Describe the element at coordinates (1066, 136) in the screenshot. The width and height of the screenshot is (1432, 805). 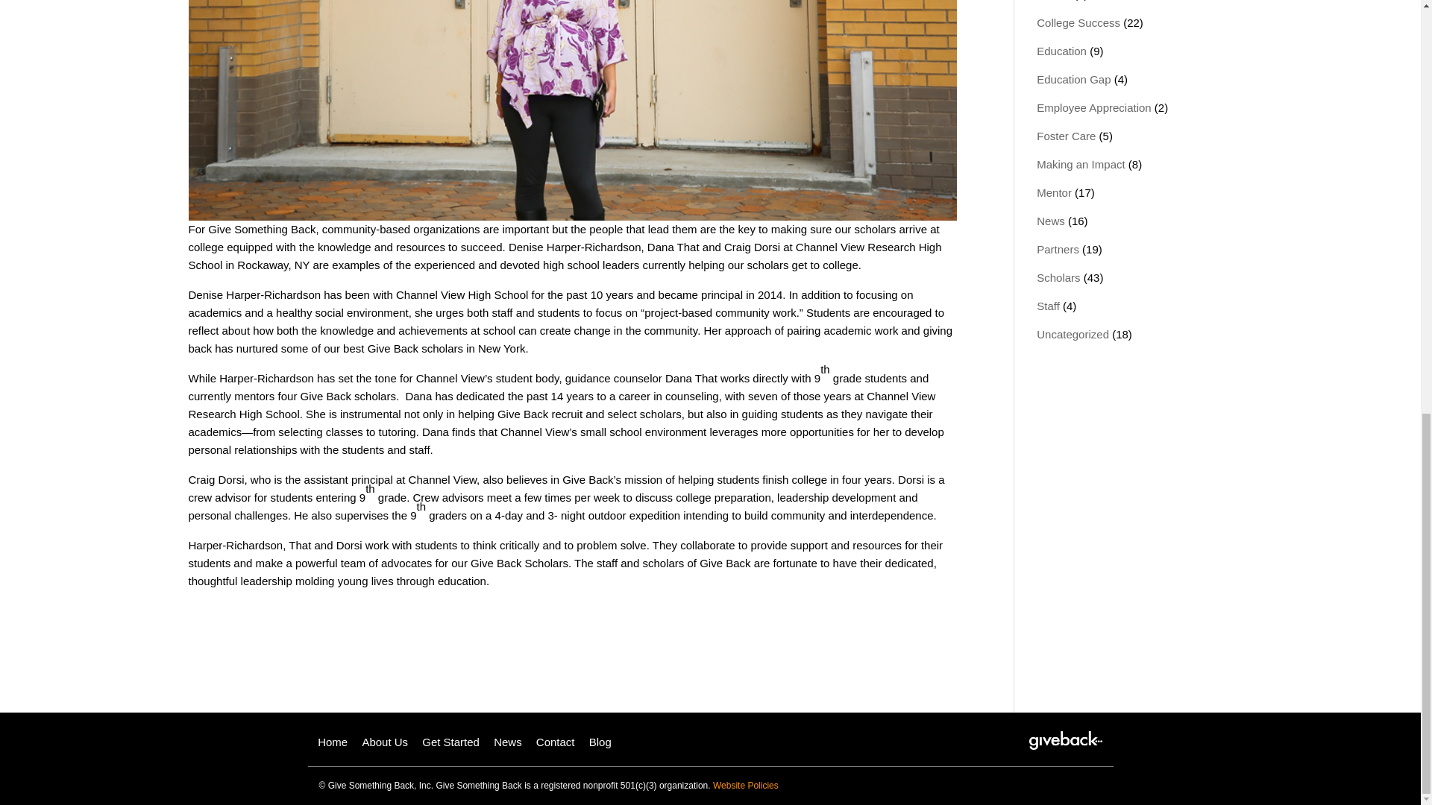
I see `Foster Care` at that location.